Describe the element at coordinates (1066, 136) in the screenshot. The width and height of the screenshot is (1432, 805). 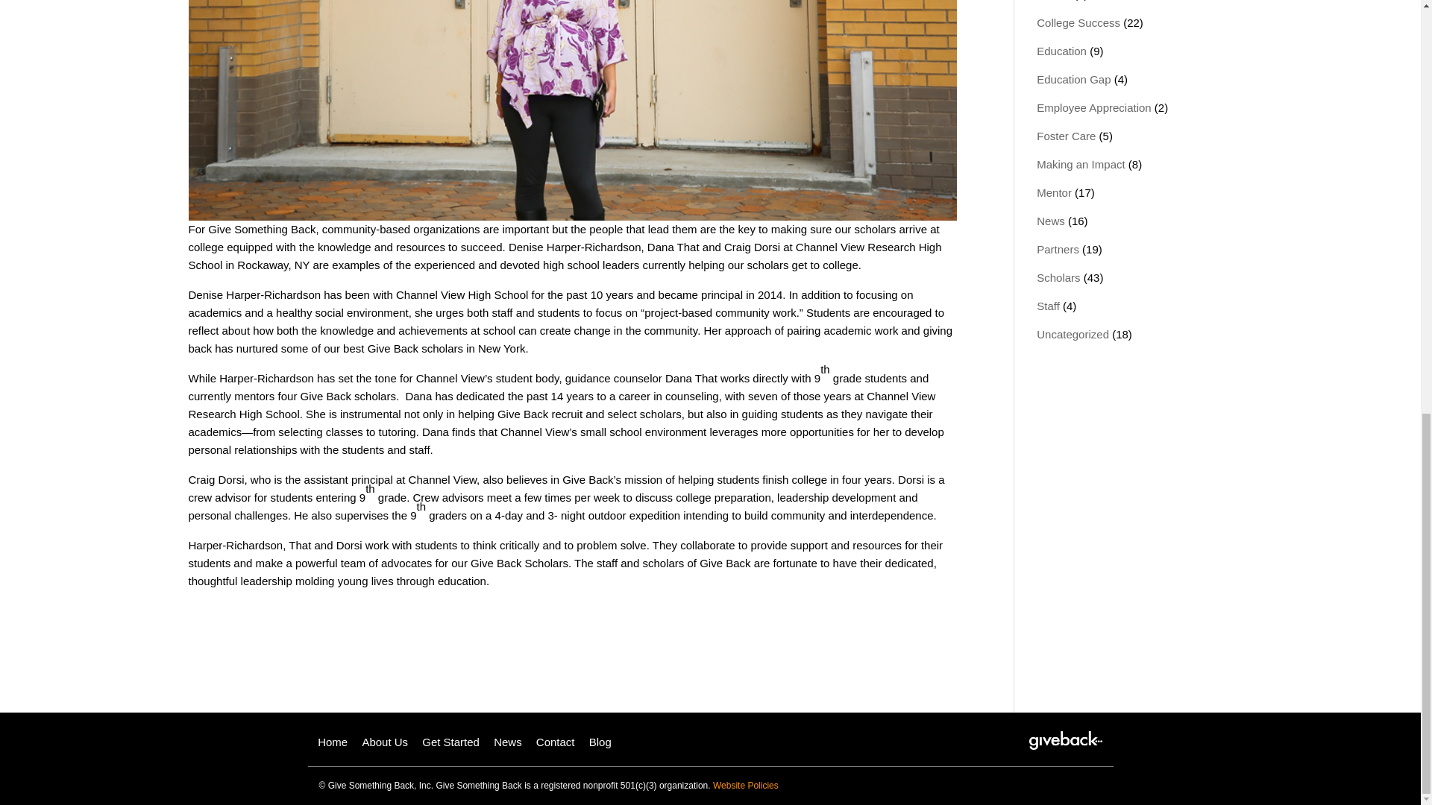
I see `Foster Care` at that location.